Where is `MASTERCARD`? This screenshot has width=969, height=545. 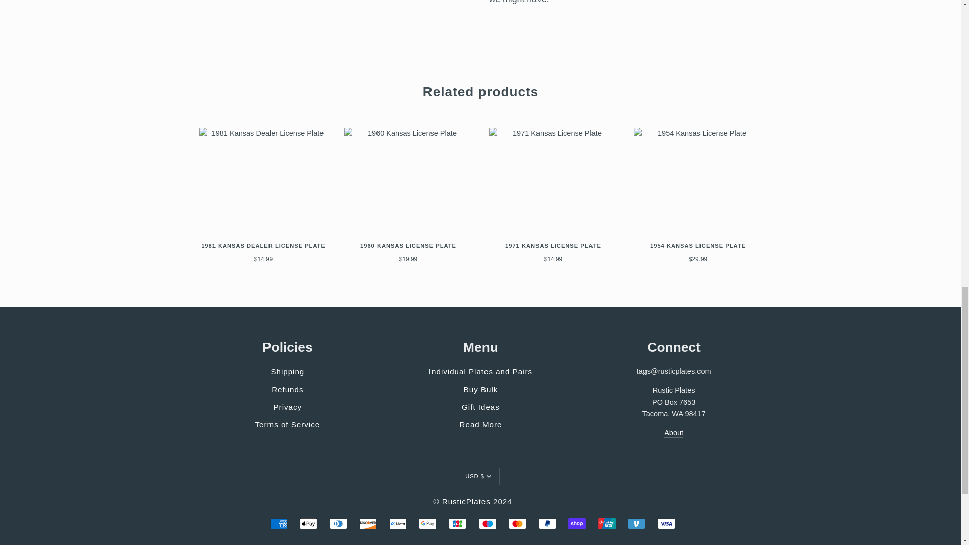
MASTERCARD is located at coordinates (517, 524).